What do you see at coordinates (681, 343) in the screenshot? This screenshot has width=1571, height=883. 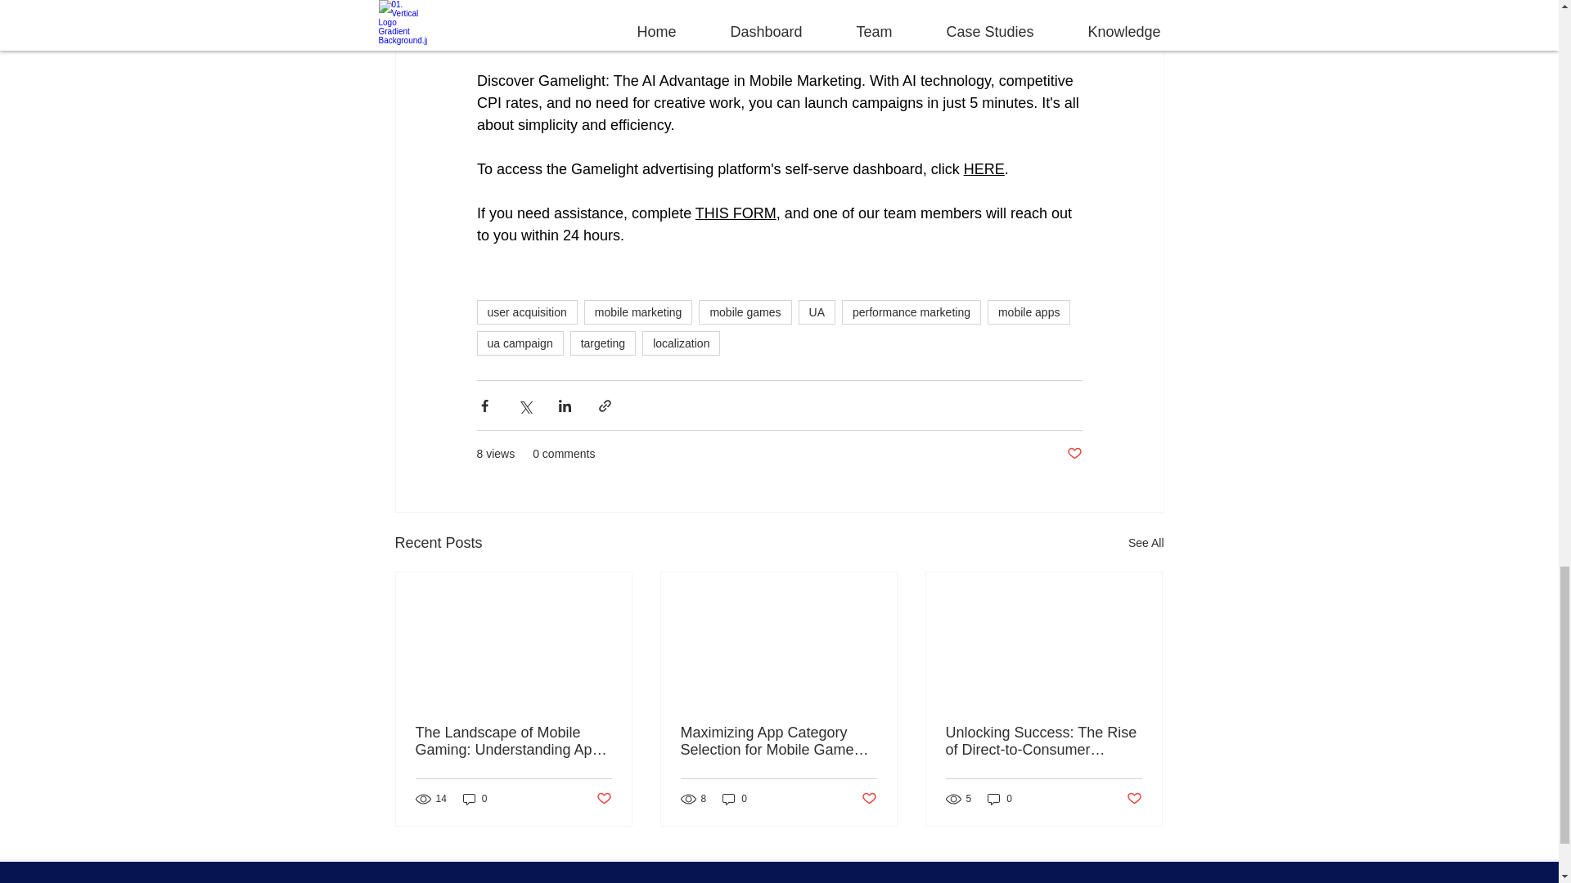 I see `localization` at bounding box center [681, 343].